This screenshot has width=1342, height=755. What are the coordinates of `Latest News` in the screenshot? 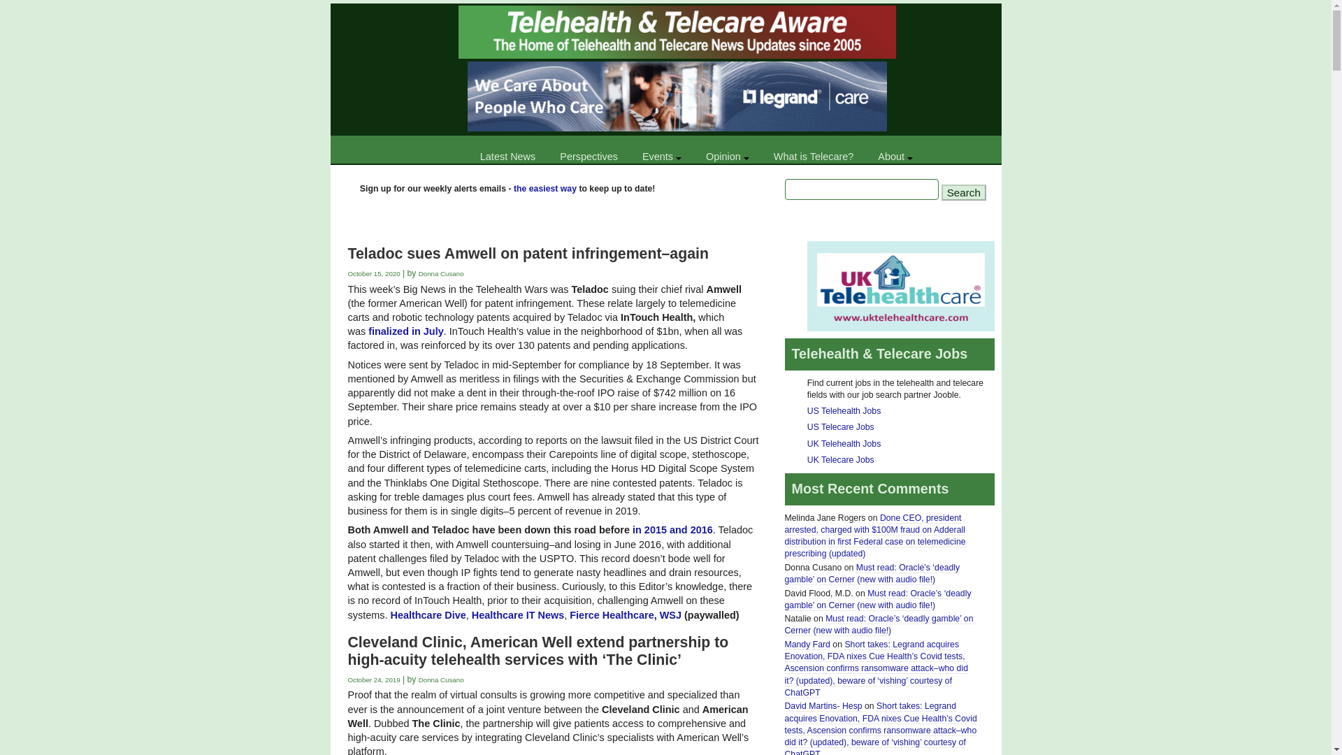 It's located at (507, 157).